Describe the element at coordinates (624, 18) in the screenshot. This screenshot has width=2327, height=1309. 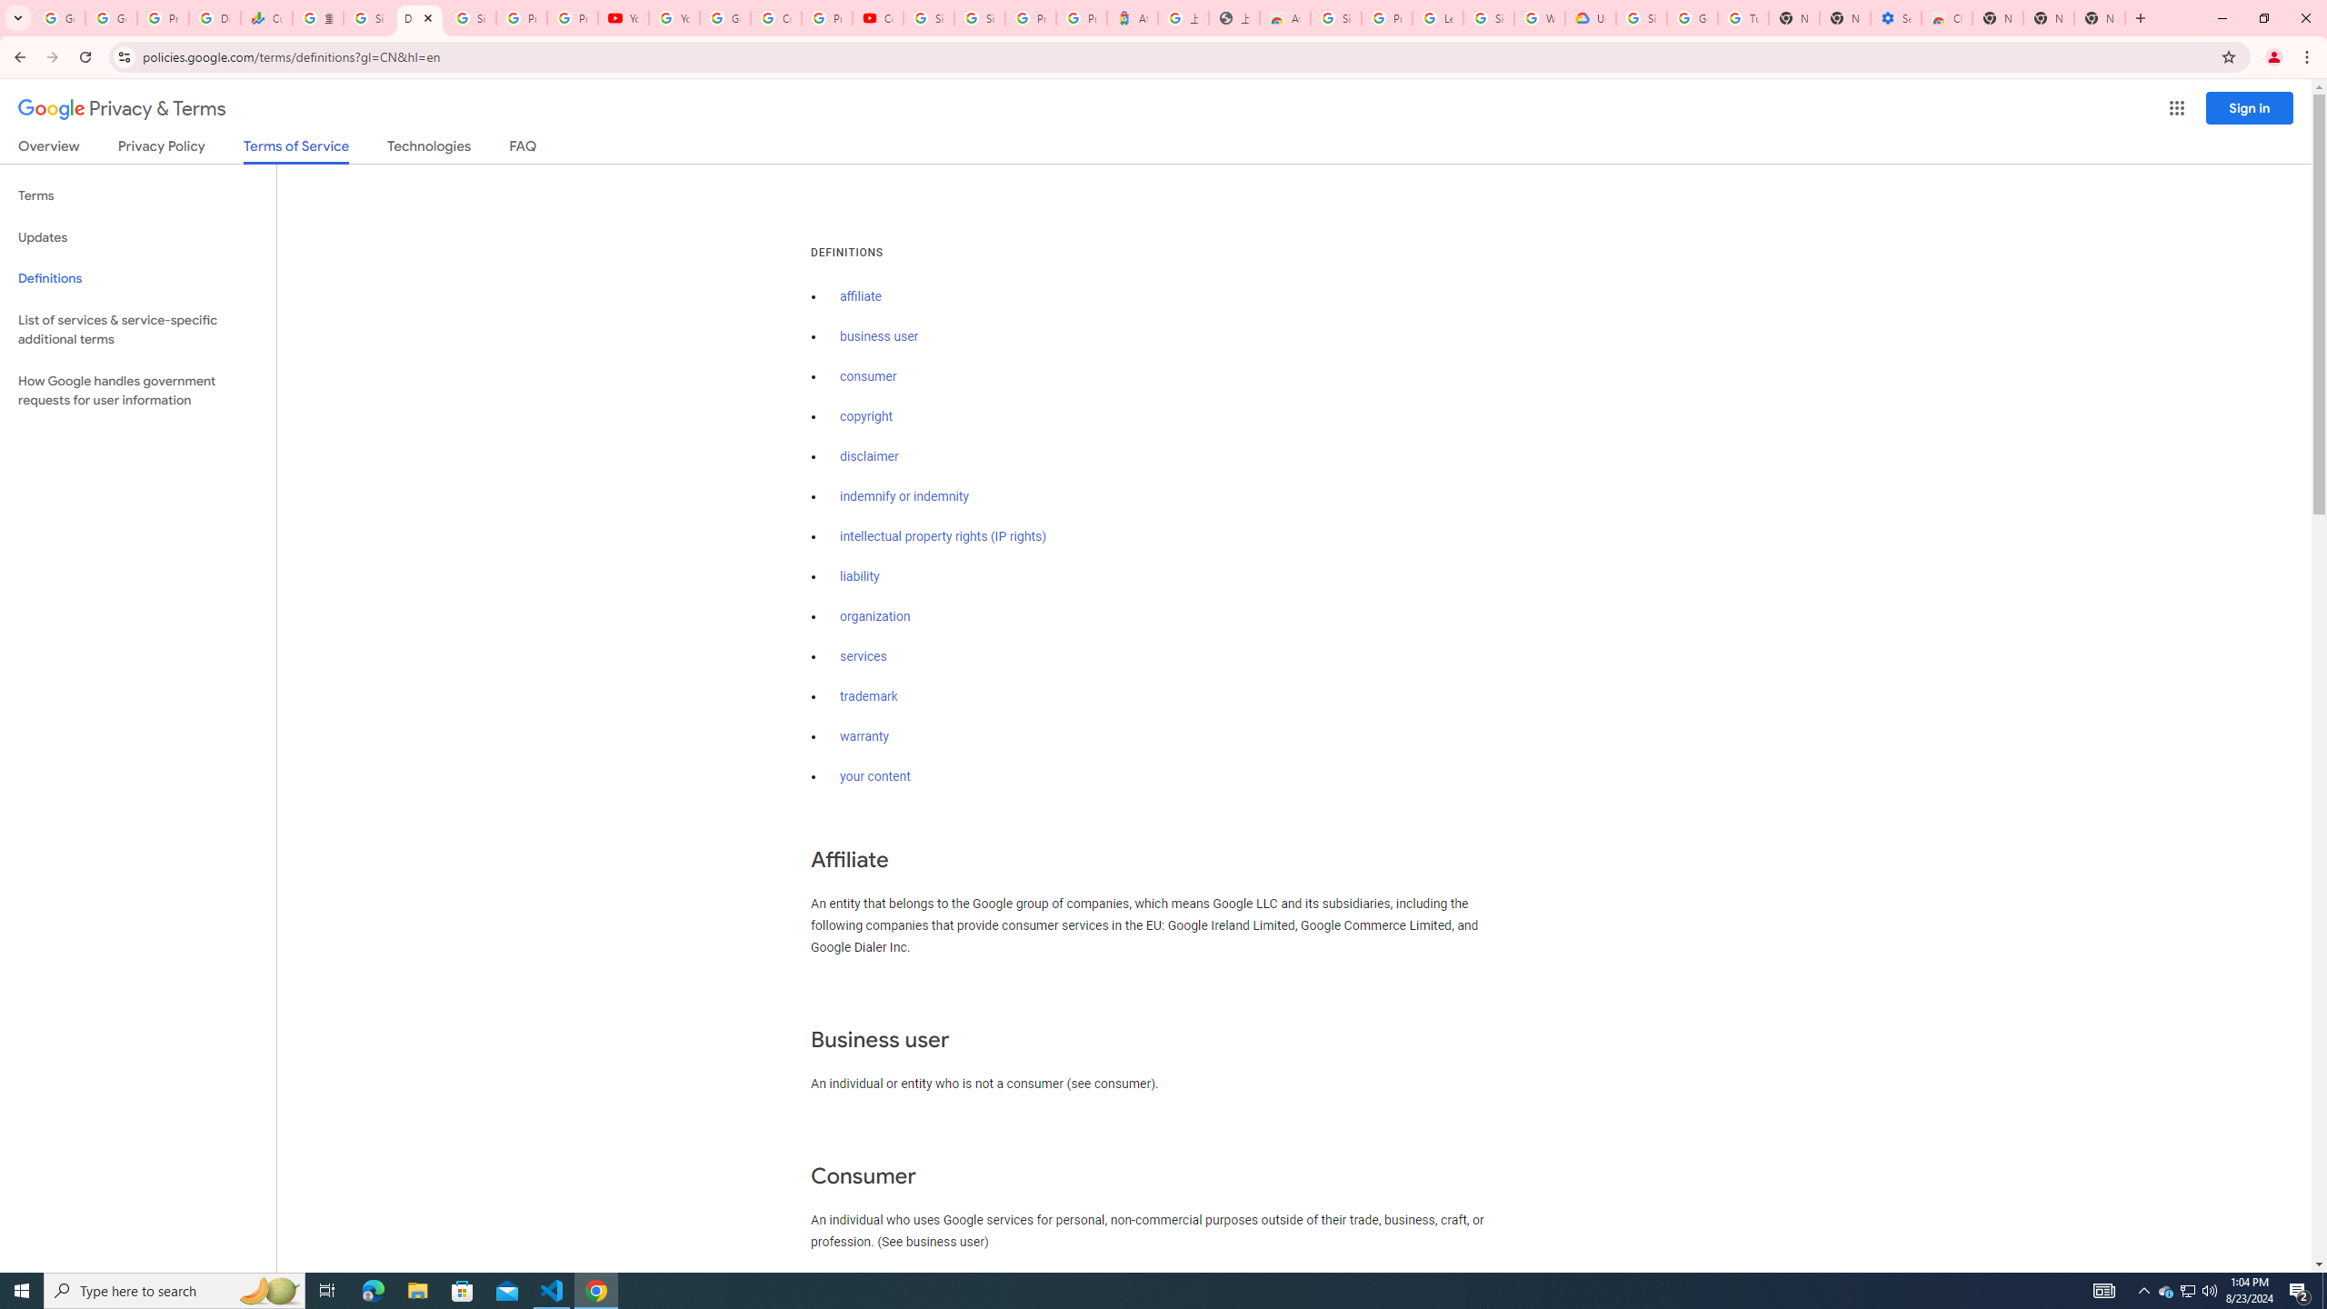
I see `YouTube` at that location.